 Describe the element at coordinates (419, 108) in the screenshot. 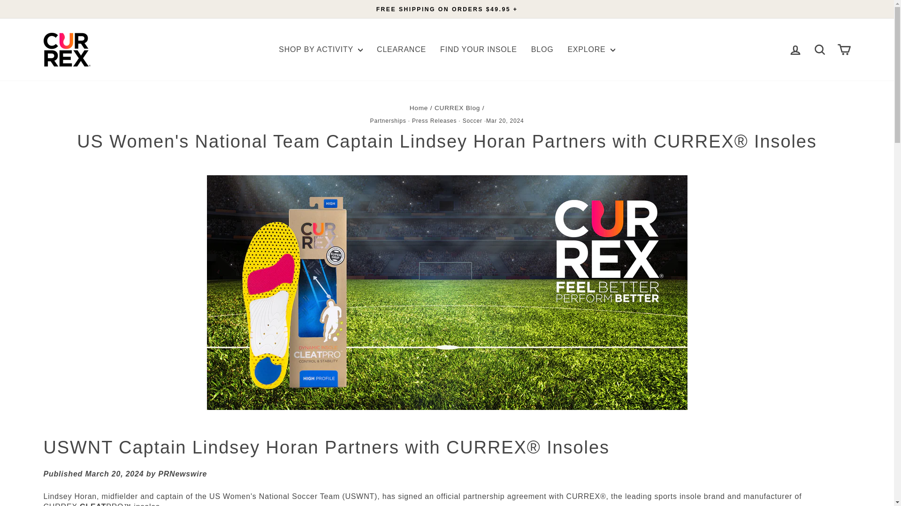

I see `Back to the frontpage` at that location.